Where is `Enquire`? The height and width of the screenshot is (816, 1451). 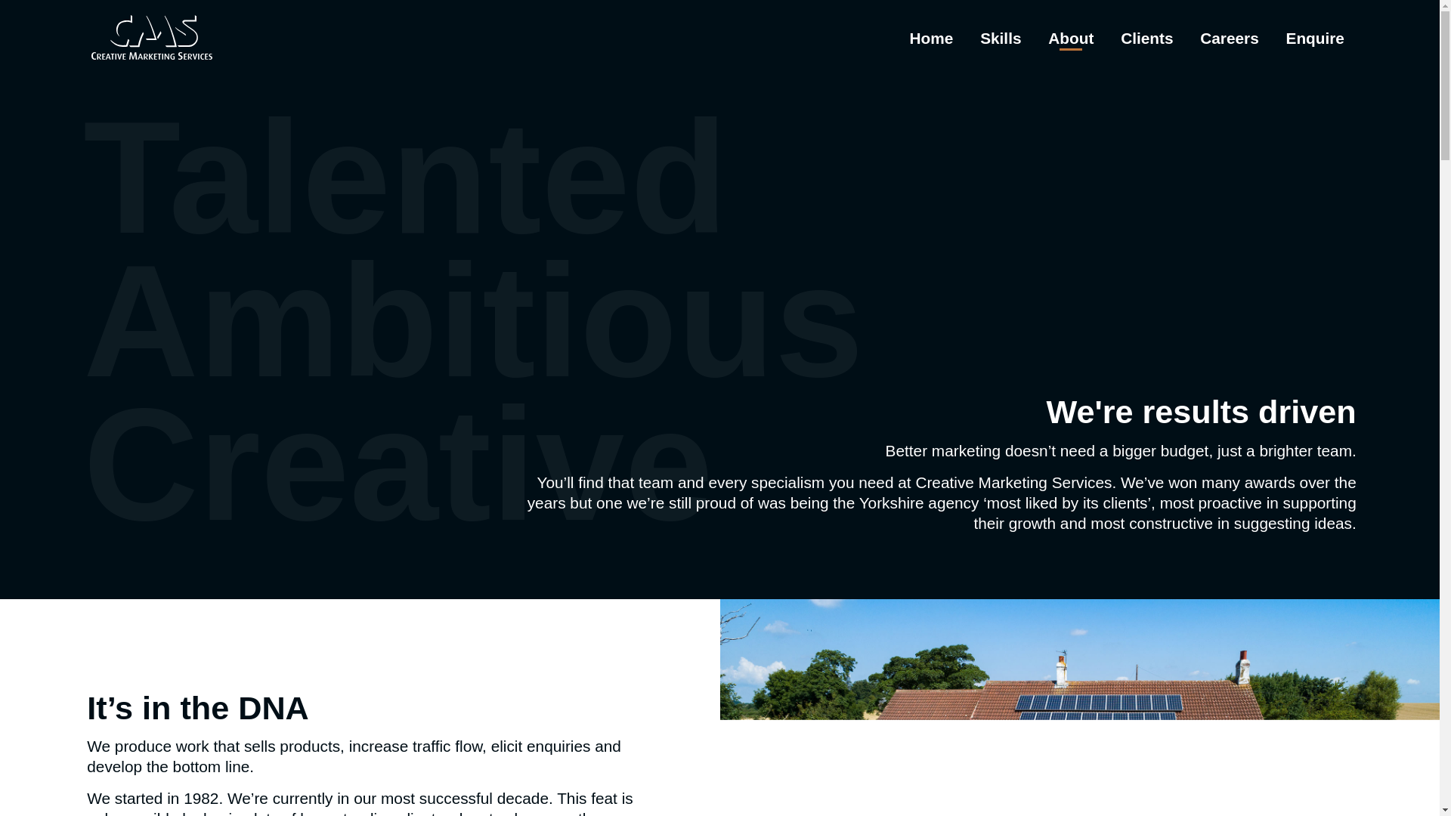
Enquire is located at coordinates (1315, 38).